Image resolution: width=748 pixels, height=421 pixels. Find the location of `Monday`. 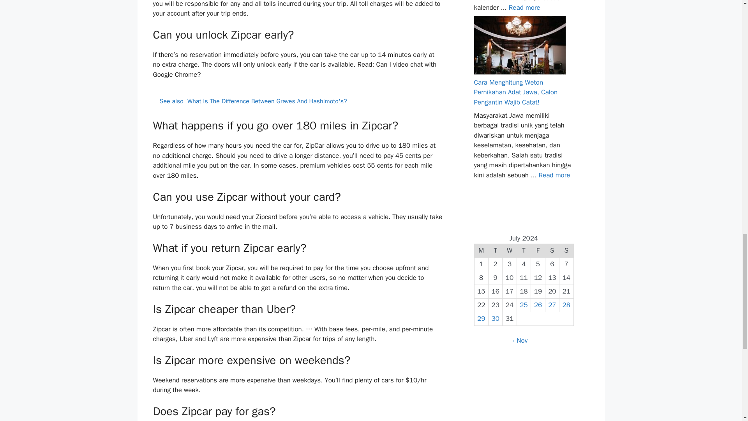

Monday is located at coordinates (481, 250).